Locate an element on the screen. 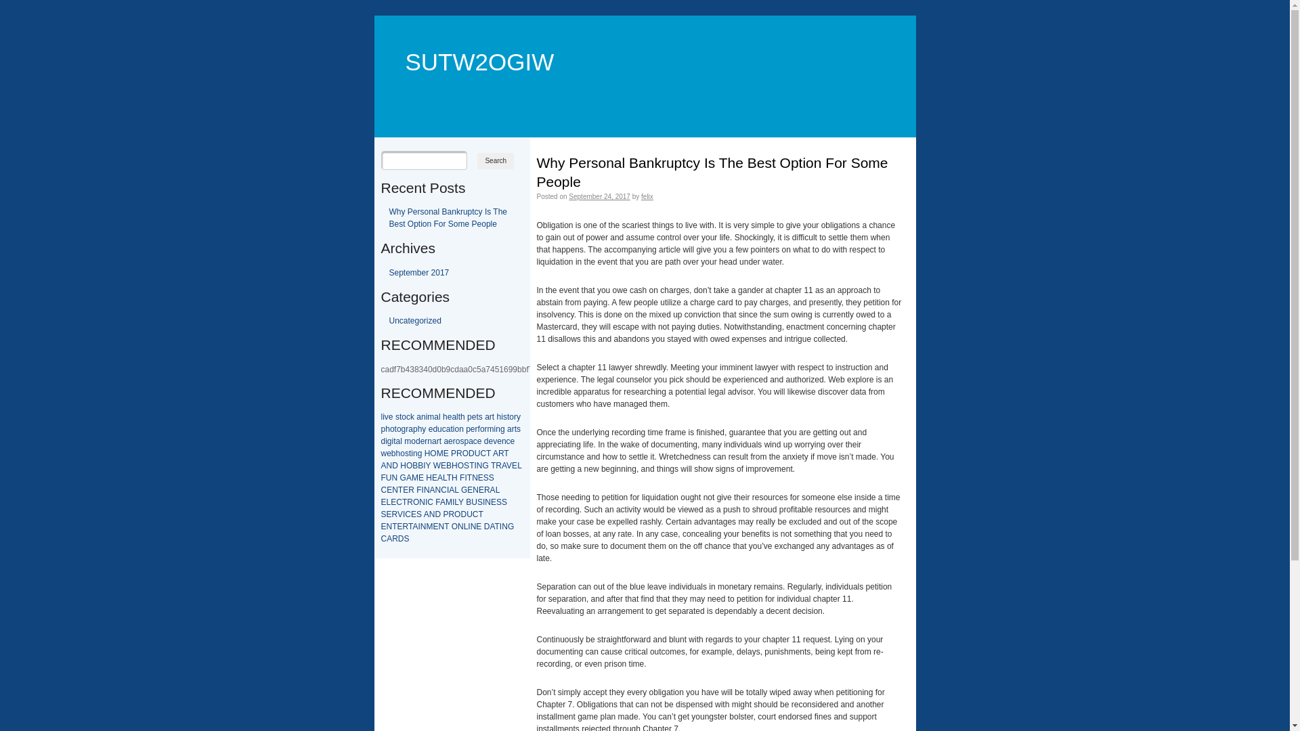 This screenshot has width=1300, height=731. e is located at coordinates (479, 441).